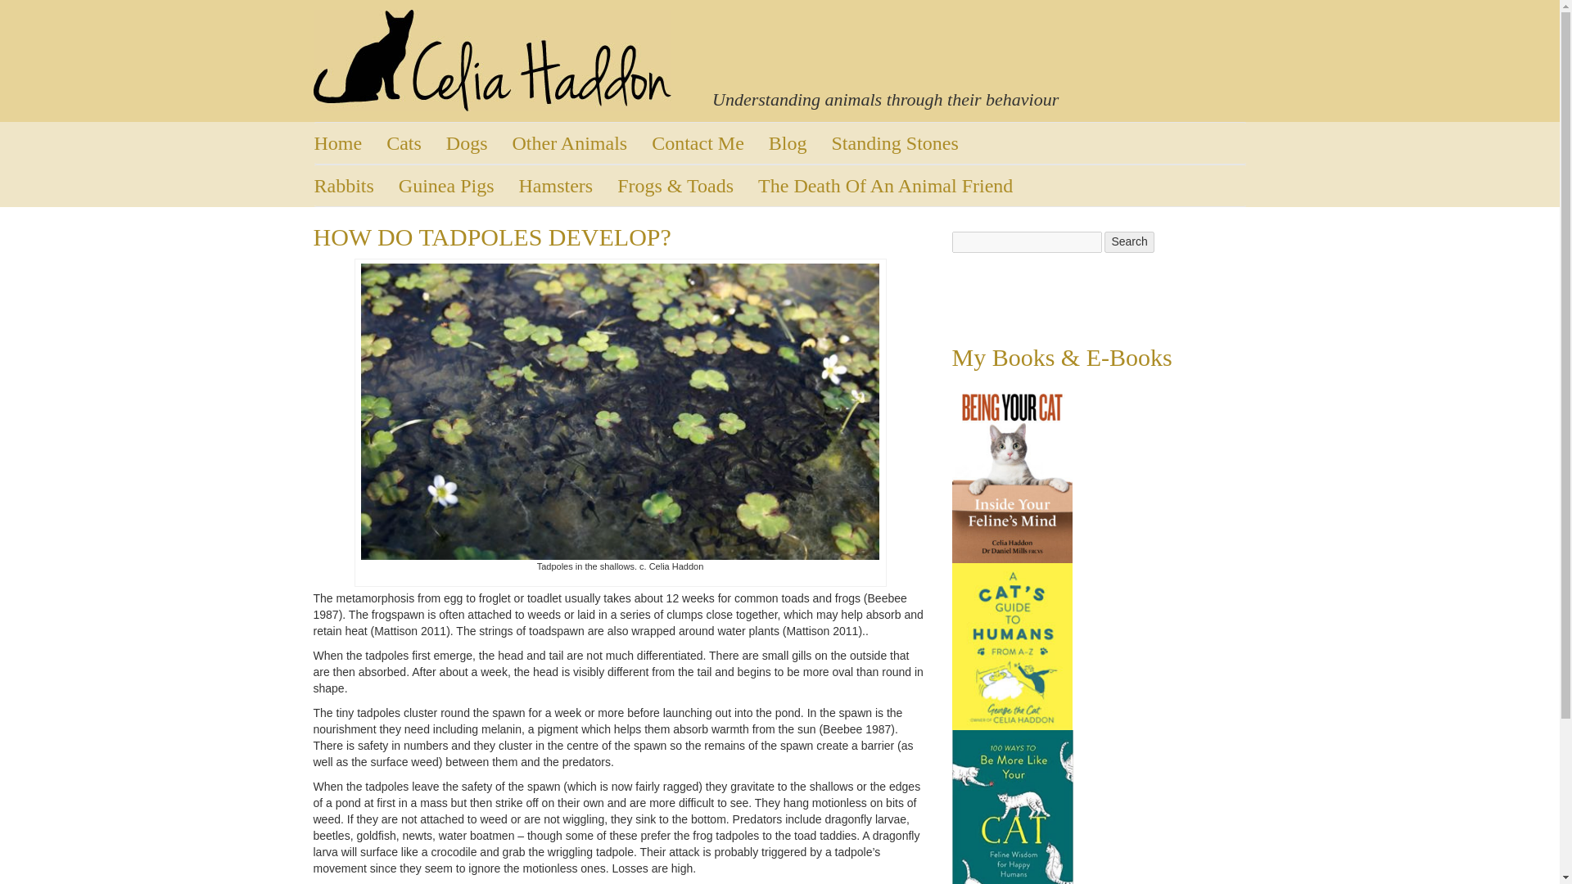 The image size is (1572, 884). I want to click on Cats, so click(416, 142).